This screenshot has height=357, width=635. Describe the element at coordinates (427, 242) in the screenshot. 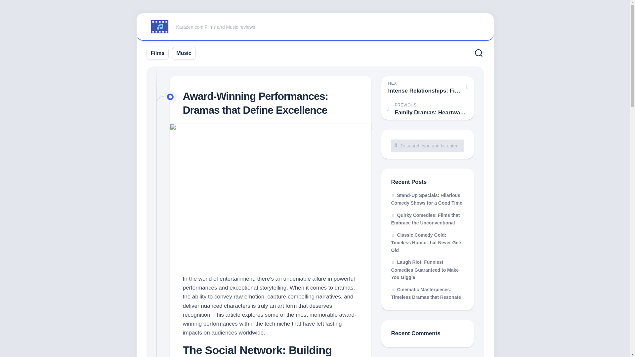

I see `To search type and hit enter` at that location.